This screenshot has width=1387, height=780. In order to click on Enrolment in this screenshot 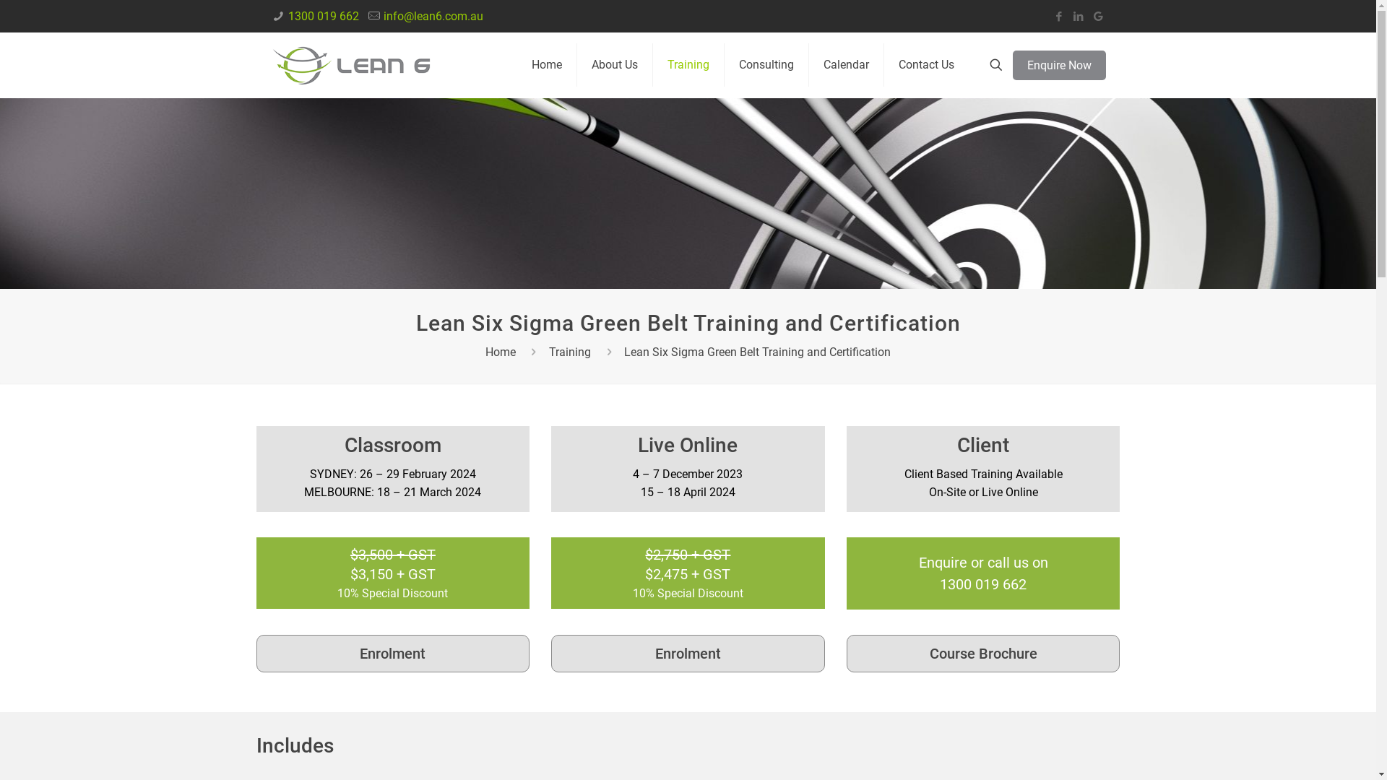, I will do `click(393, 654)`.